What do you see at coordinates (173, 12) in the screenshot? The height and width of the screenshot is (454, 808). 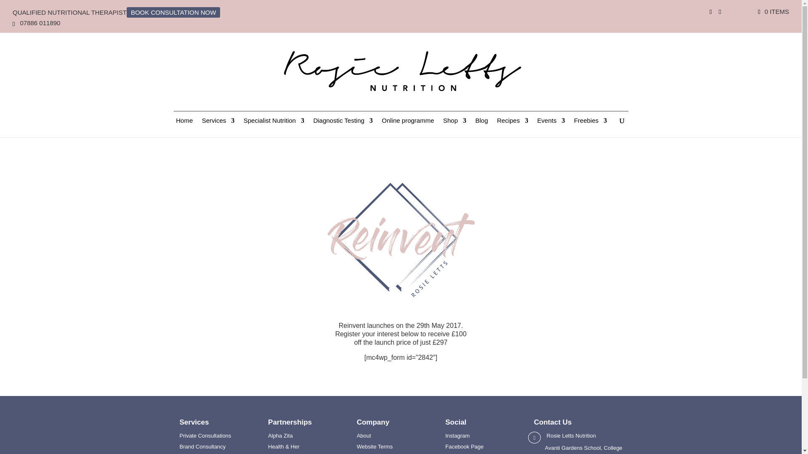 I see `BOOK CONSULTATION NOW` at bounding box center [173, 12].